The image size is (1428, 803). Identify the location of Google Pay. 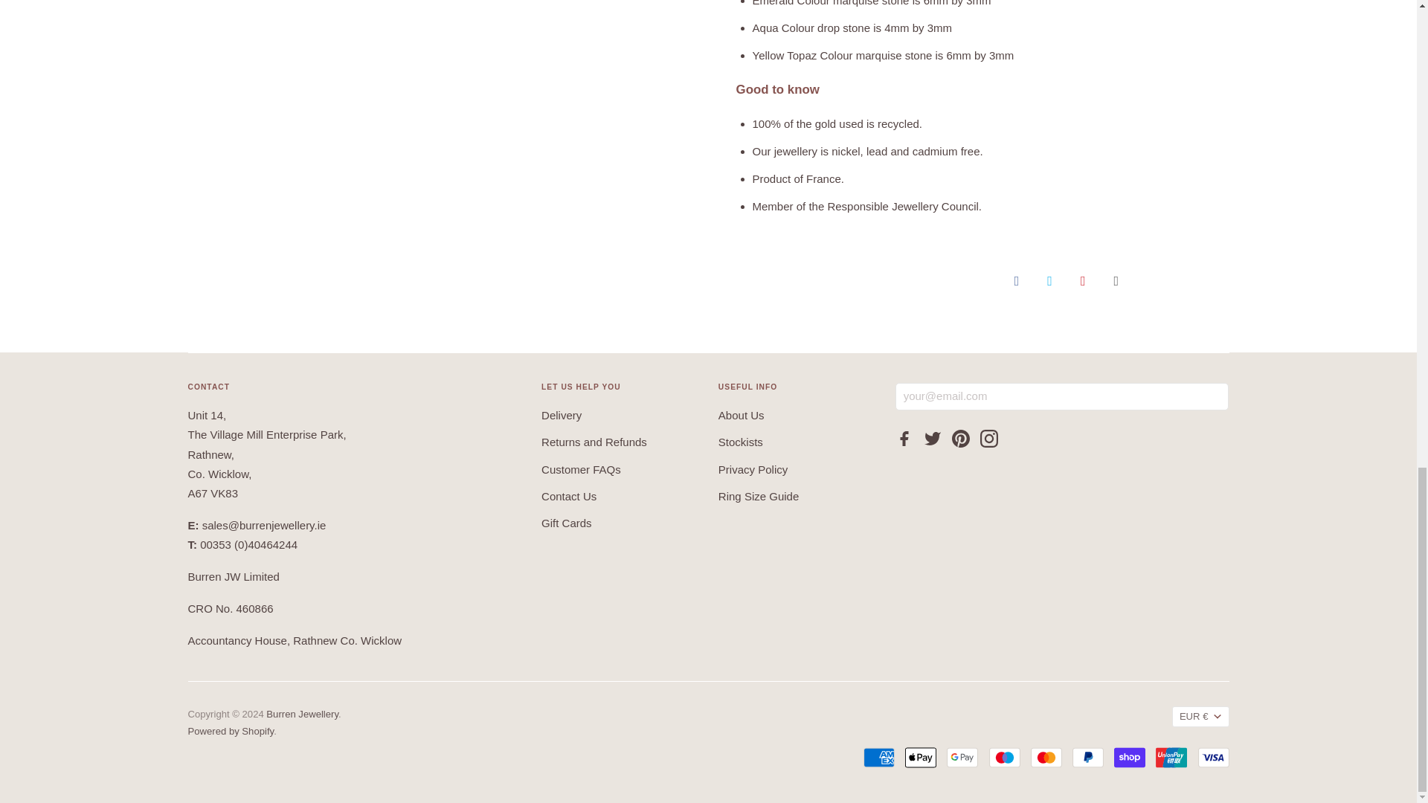
(962, 757).